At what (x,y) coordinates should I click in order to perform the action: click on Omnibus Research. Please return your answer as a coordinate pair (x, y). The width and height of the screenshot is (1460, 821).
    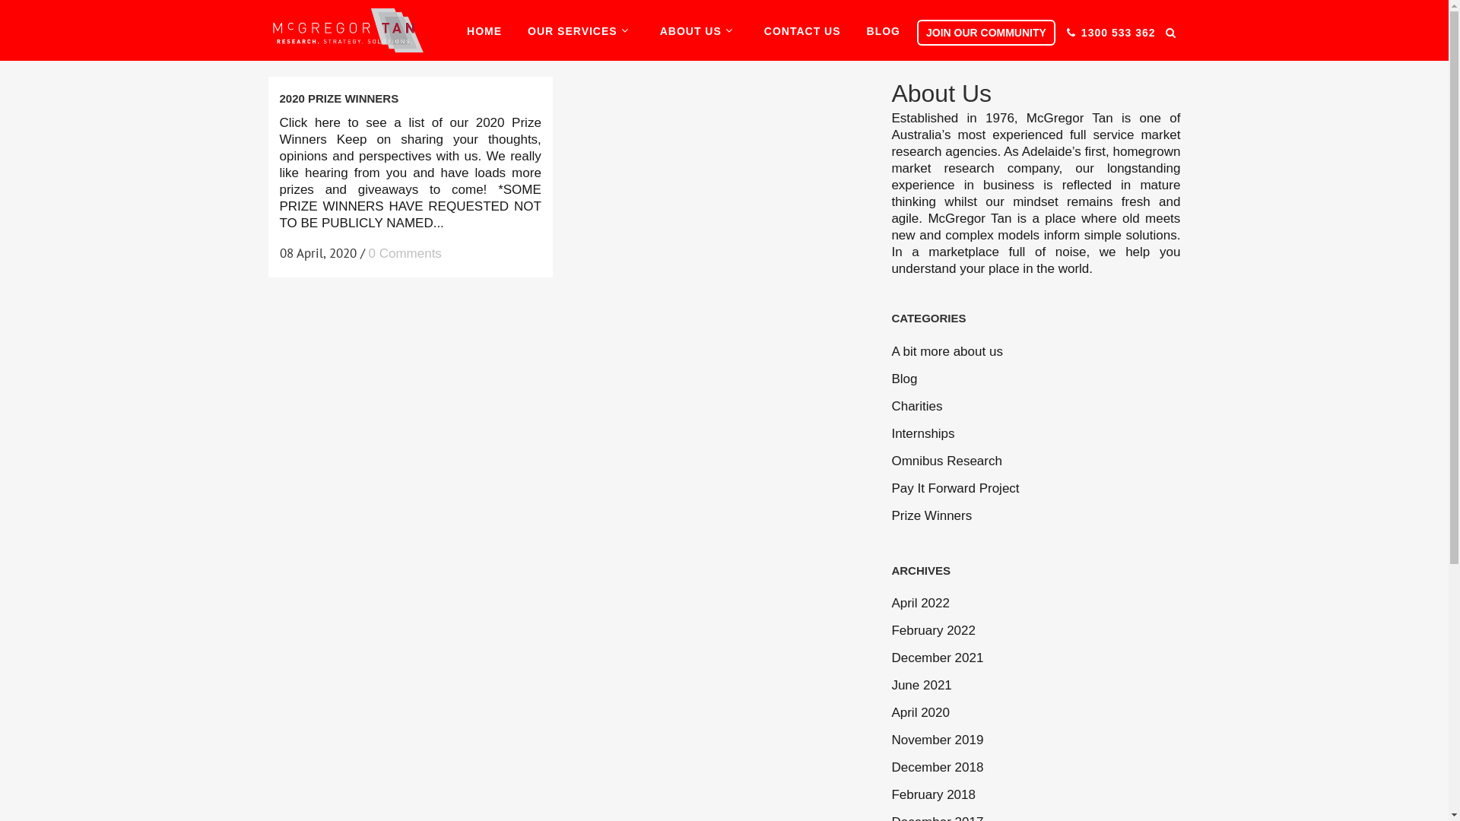
    Looking at the image, I should click on (947, 461).